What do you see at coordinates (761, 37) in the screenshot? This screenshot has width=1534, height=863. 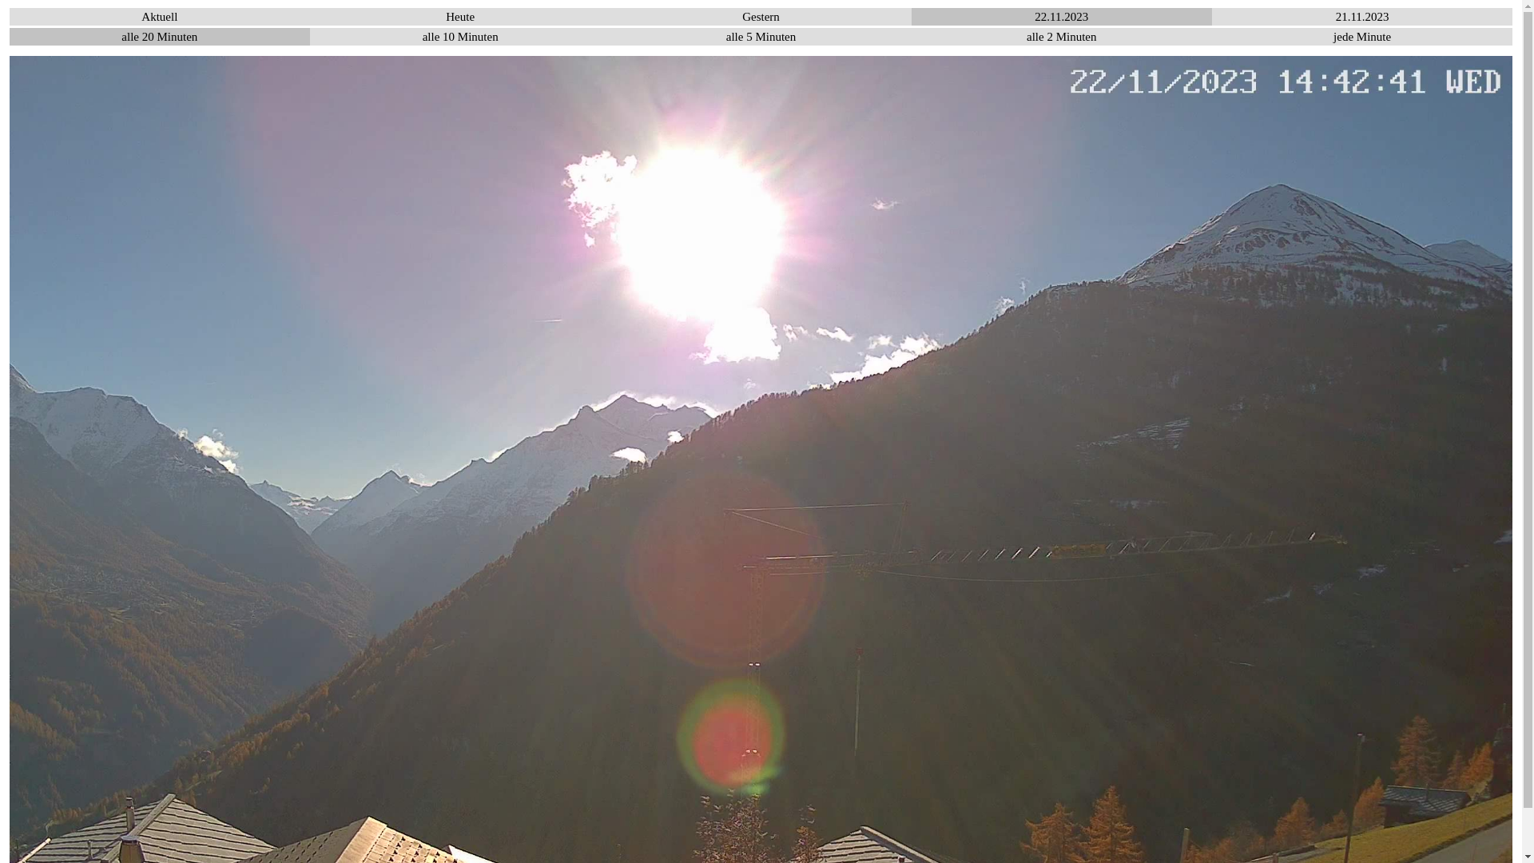 I see `alle 5 Minuten` at bounding box center [761, 37].